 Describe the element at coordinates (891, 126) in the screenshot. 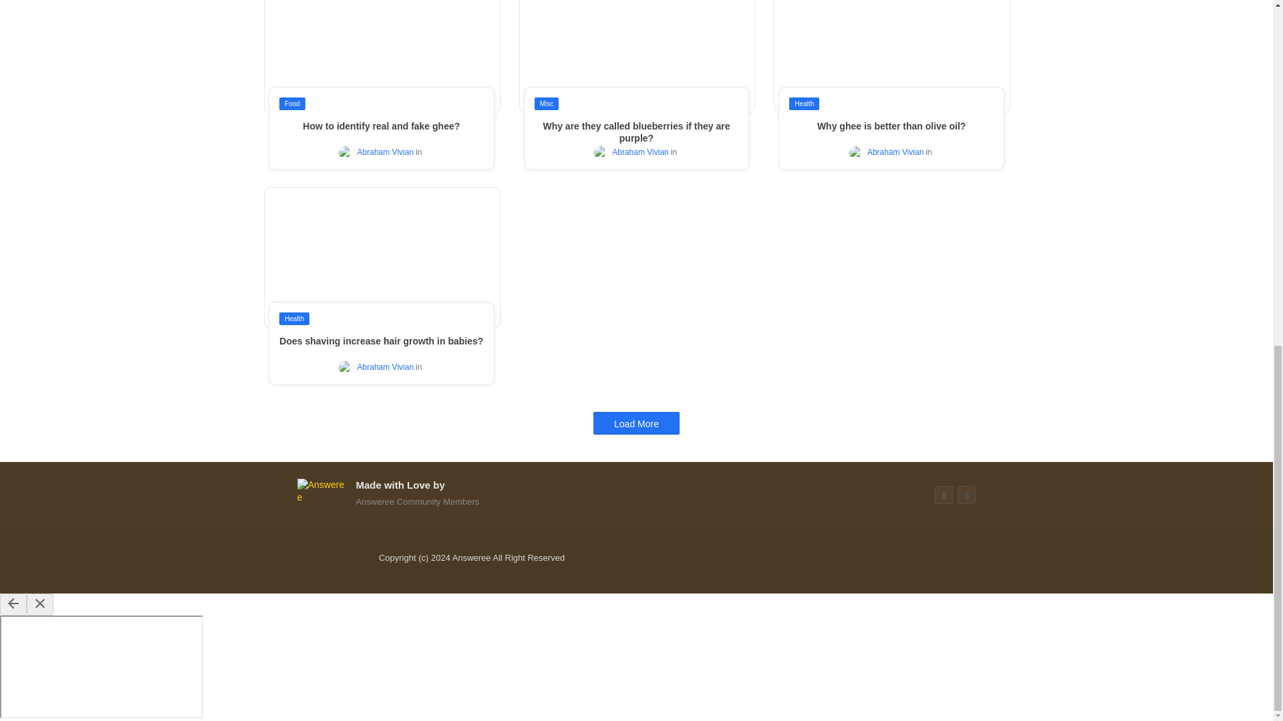

I see `Why ghee is better than olive oil?` at that location.